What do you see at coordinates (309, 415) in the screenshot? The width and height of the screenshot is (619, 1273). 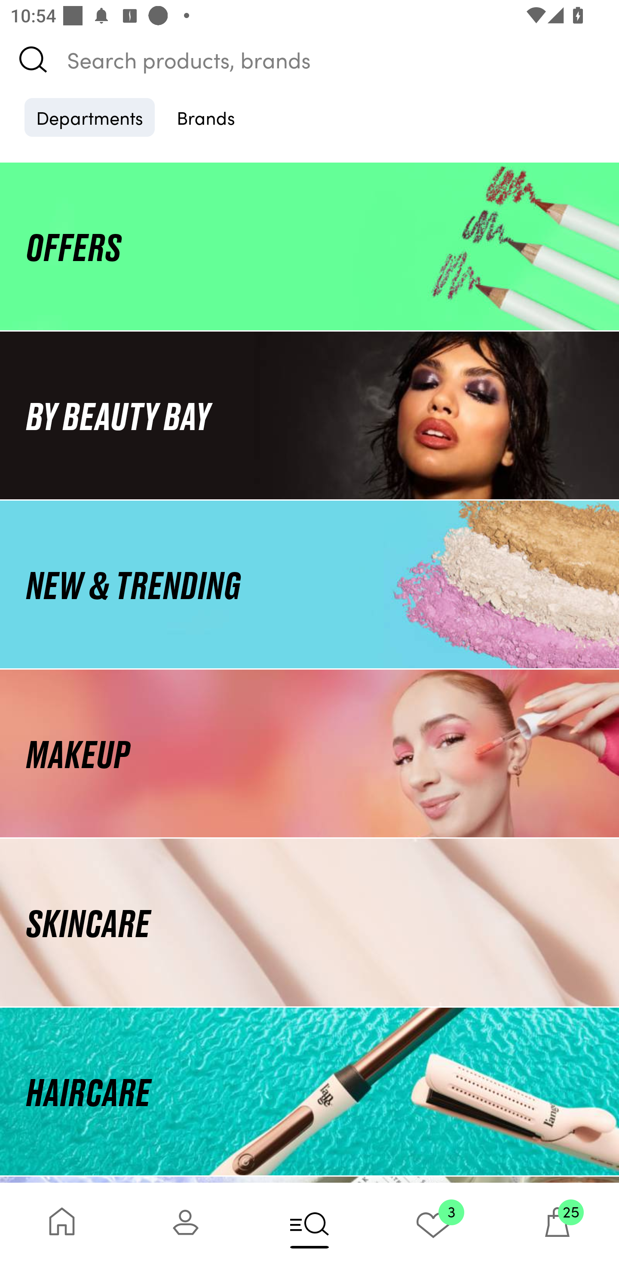 I see `BY BEAUTY BAY` at bounding box center [309, 415].